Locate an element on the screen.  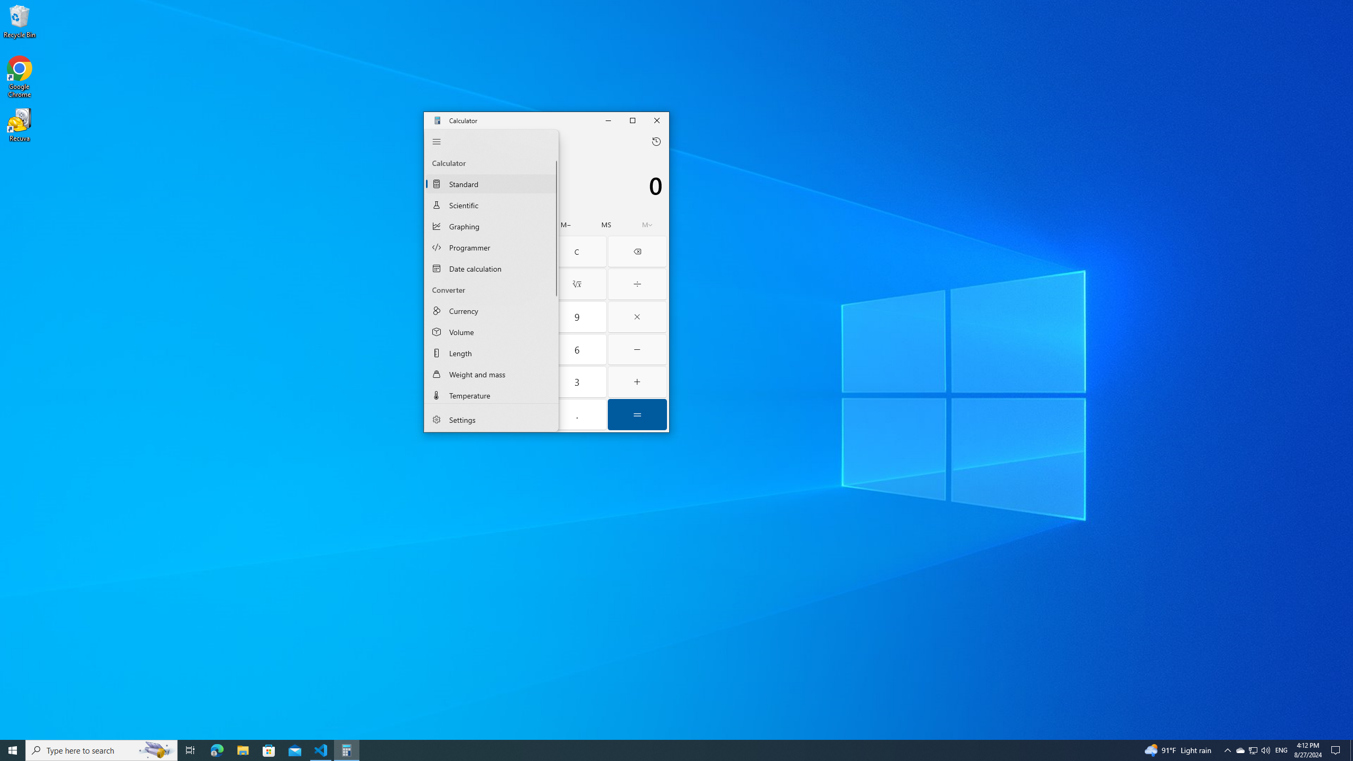
Volume Converter is located at coordinates (492, 332).